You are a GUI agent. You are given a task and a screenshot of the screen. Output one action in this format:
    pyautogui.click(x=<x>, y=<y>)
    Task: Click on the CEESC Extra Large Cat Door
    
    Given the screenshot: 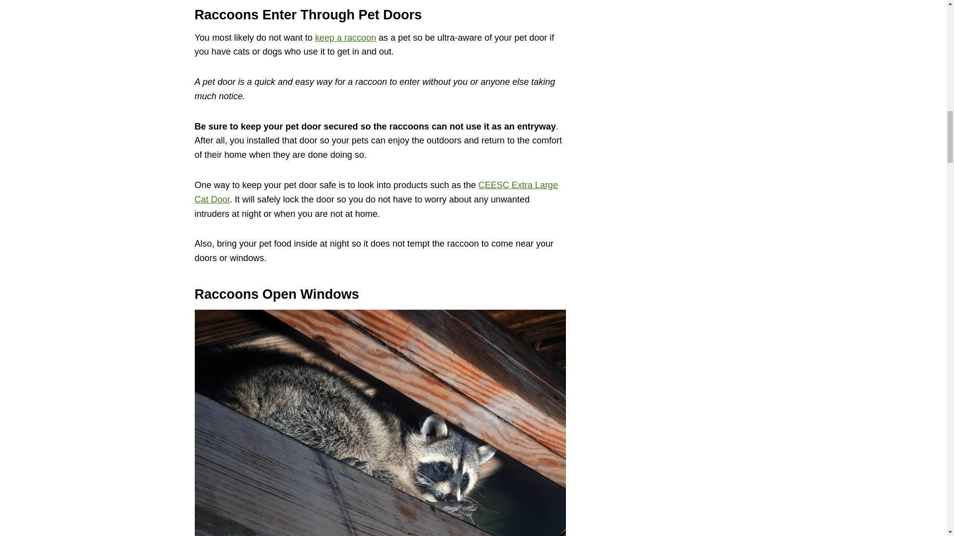 What is the action you would take?
    pyautogui.click(x=376, y=192)
    